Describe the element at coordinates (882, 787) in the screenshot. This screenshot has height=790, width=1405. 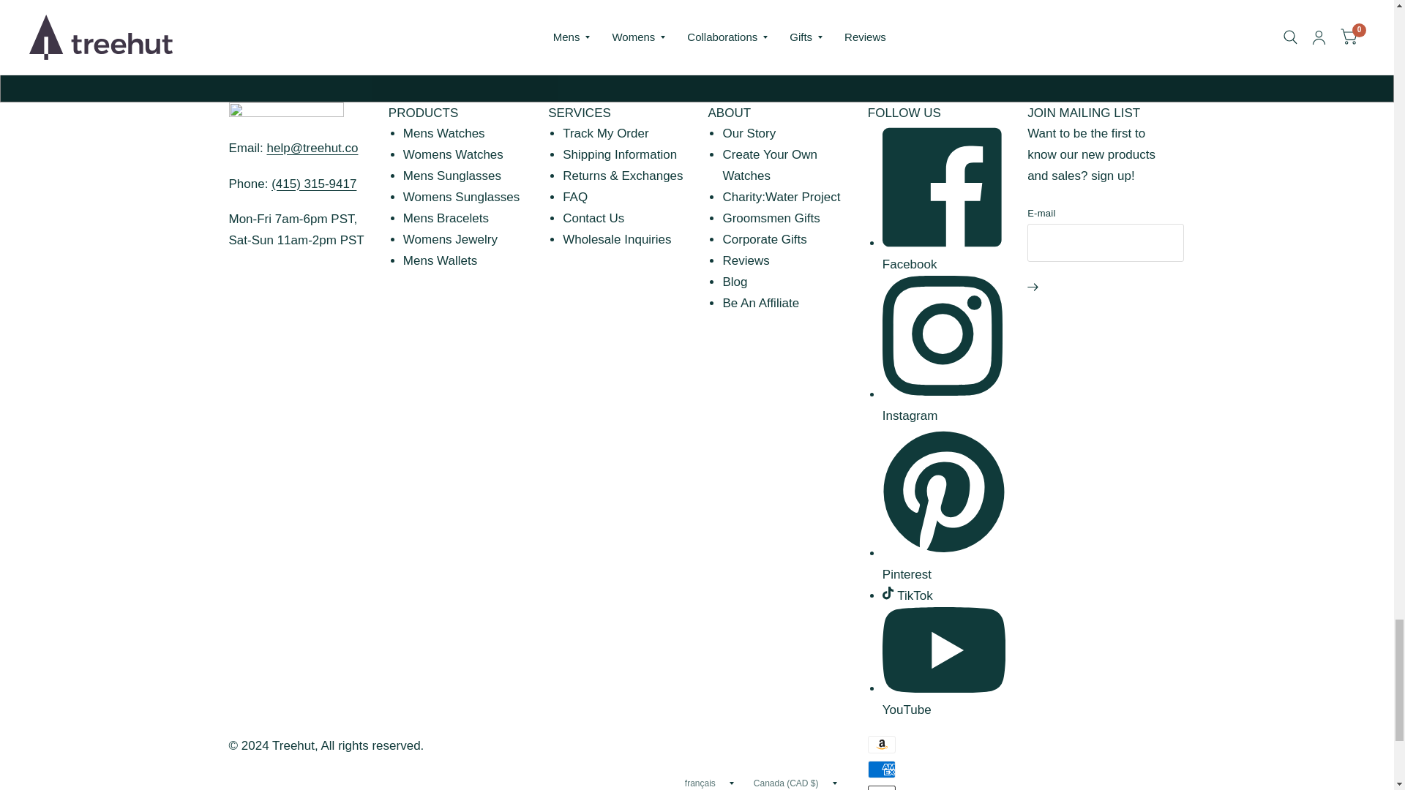
I see `Apple Pay` at that location.